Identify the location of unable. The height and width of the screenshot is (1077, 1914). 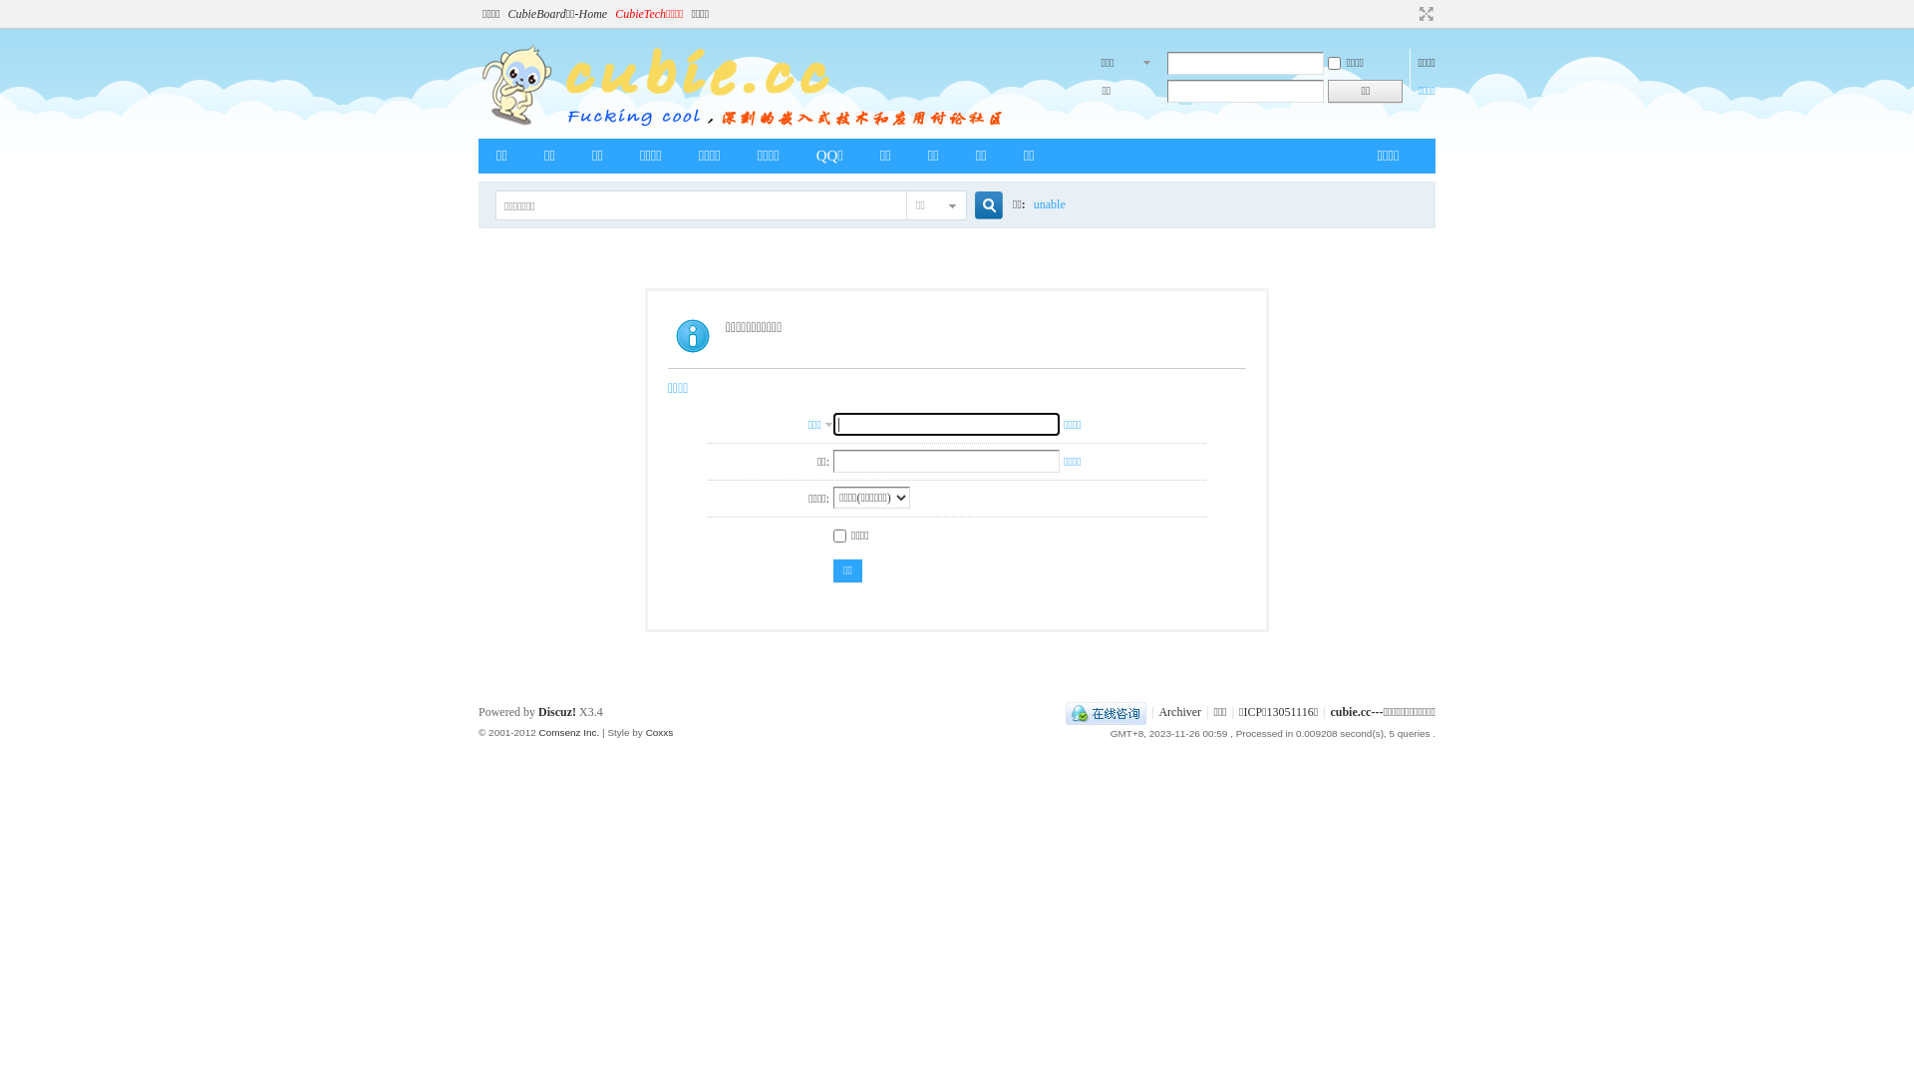
(1050, 205).